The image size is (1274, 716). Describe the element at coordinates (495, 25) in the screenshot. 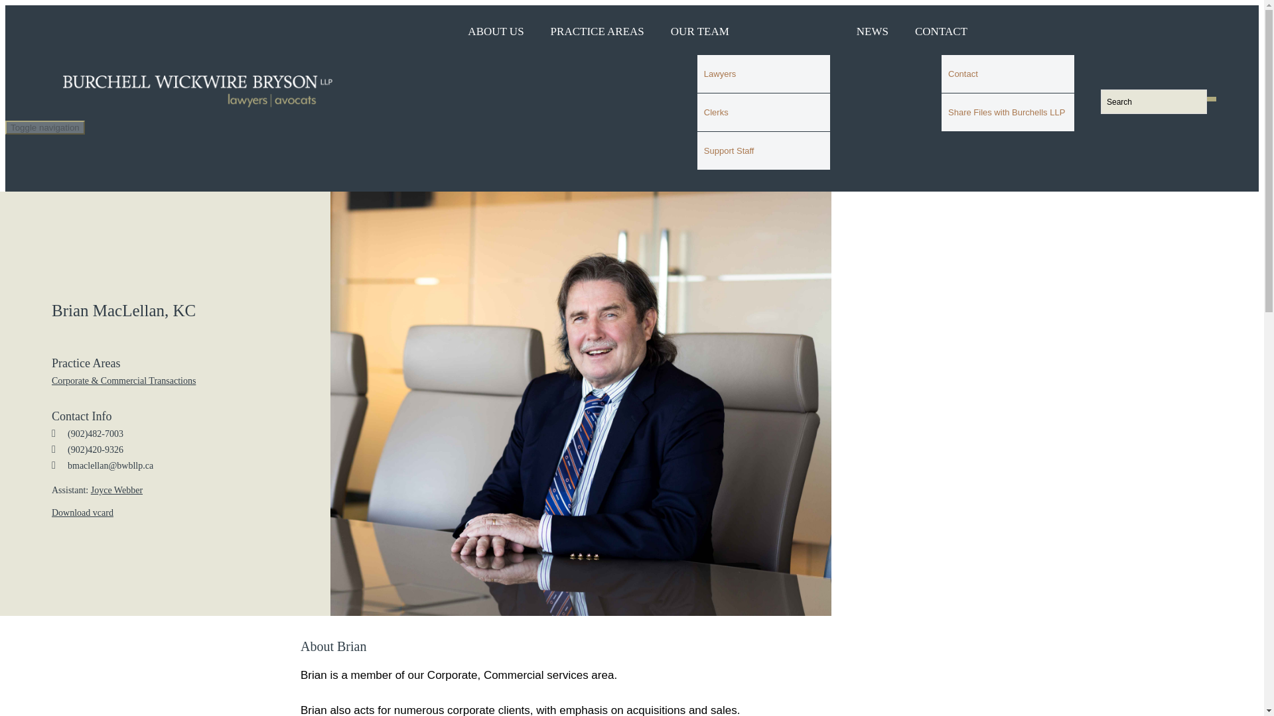

I see `ABOUT US` at that location.